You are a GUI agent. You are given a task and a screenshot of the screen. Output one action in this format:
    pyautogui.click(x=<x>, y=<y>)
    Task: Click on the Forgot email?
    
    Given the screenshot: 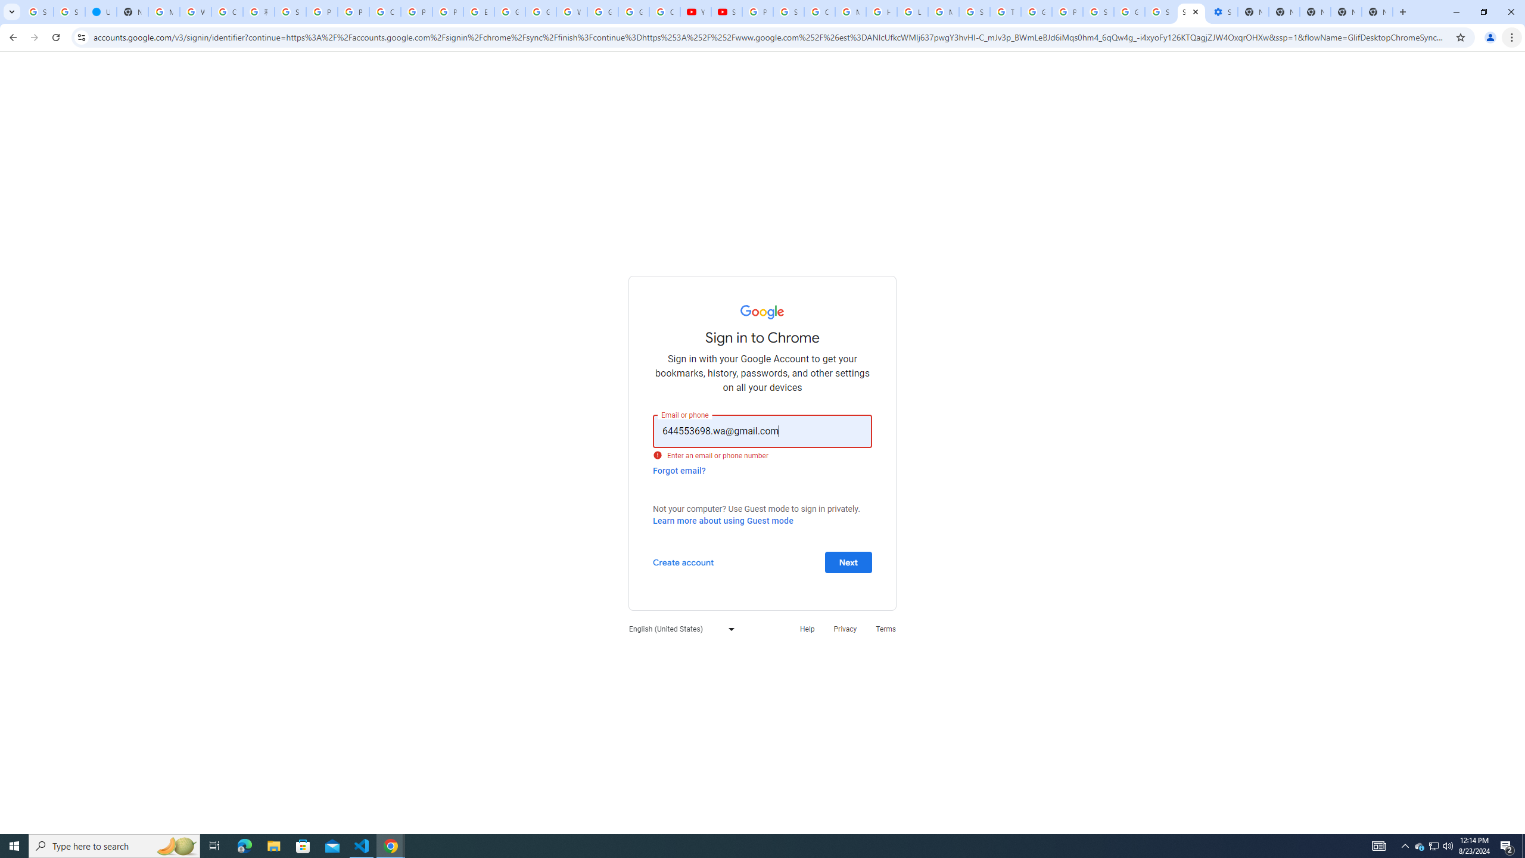 What is the action you would take?
    pyautogui.click(x=679, y=471)
    